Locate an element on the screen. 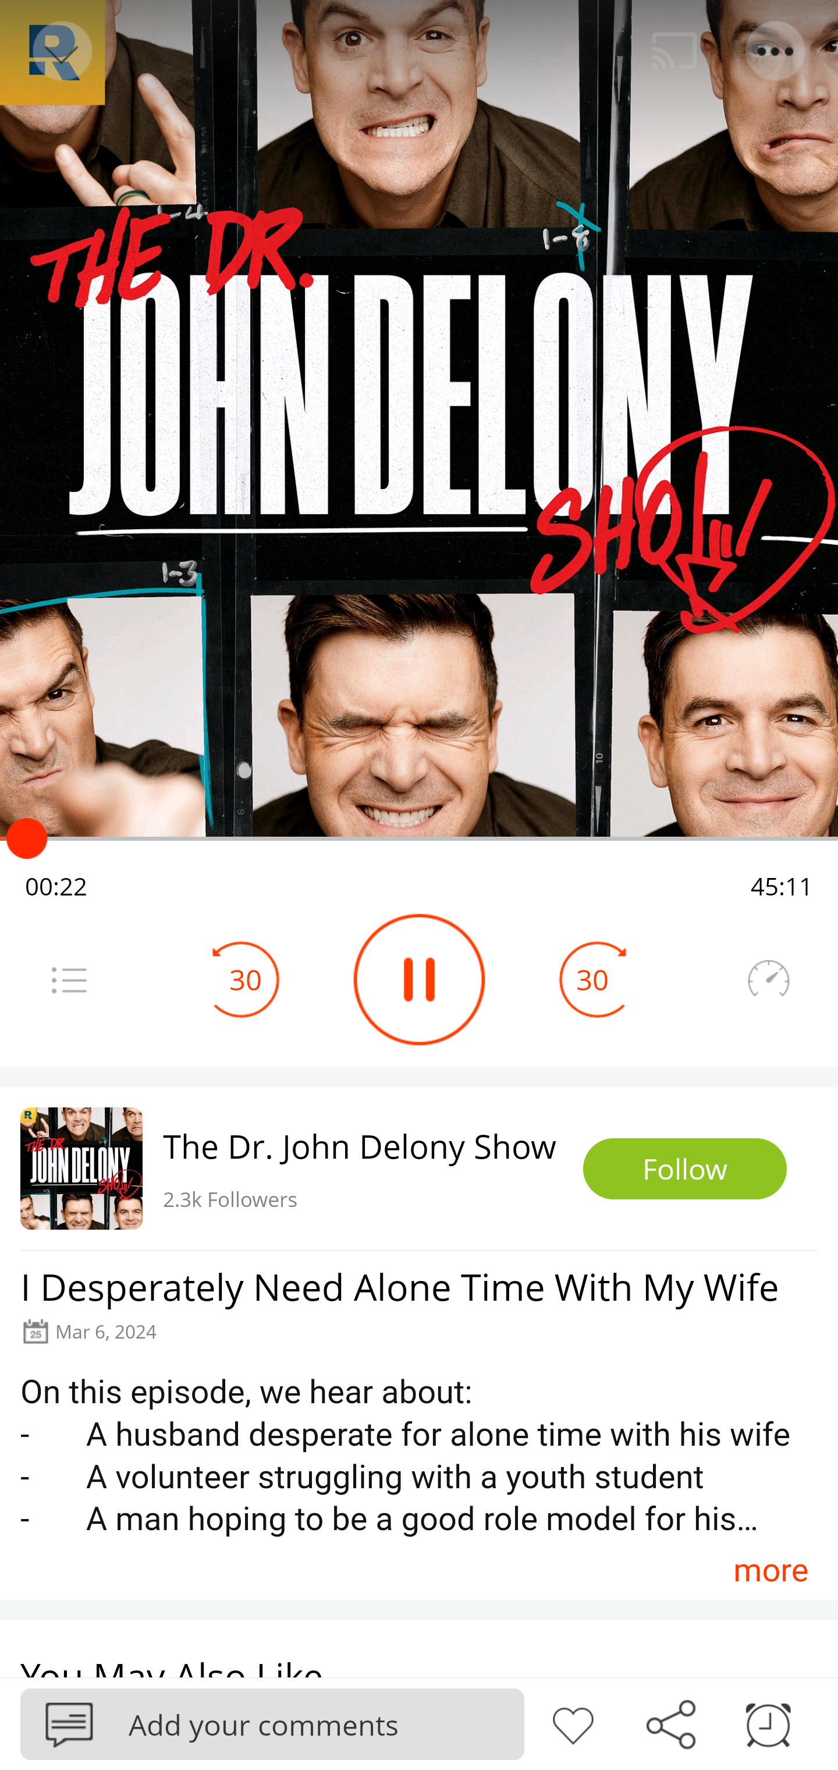 This screenshot has width=838, height=1770. Sleep timer is located at coordinates (768, 1723).